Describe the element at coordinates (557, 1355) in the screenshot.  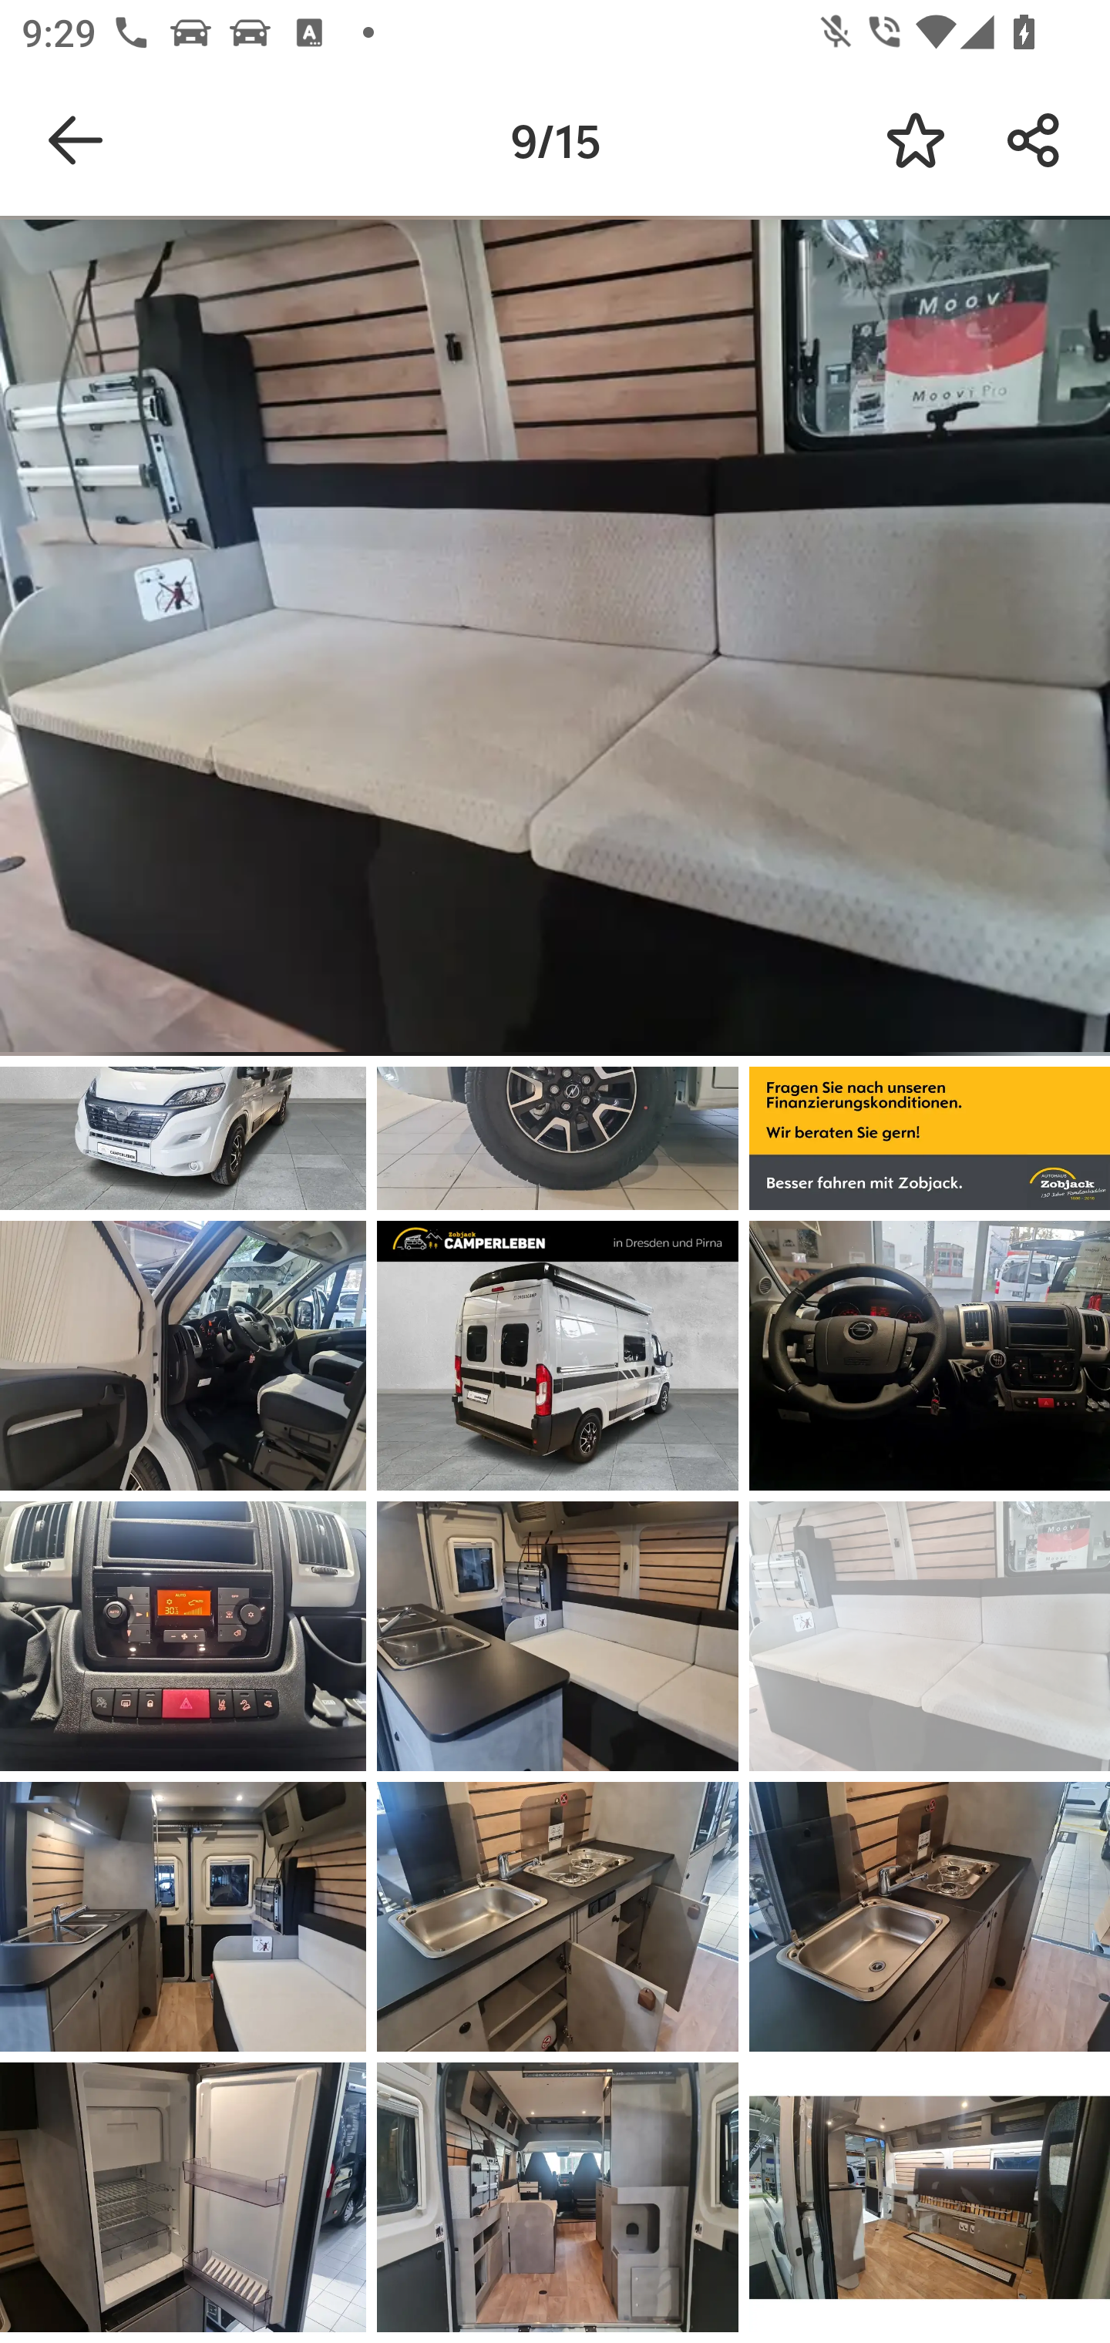
I see `image` at that location.